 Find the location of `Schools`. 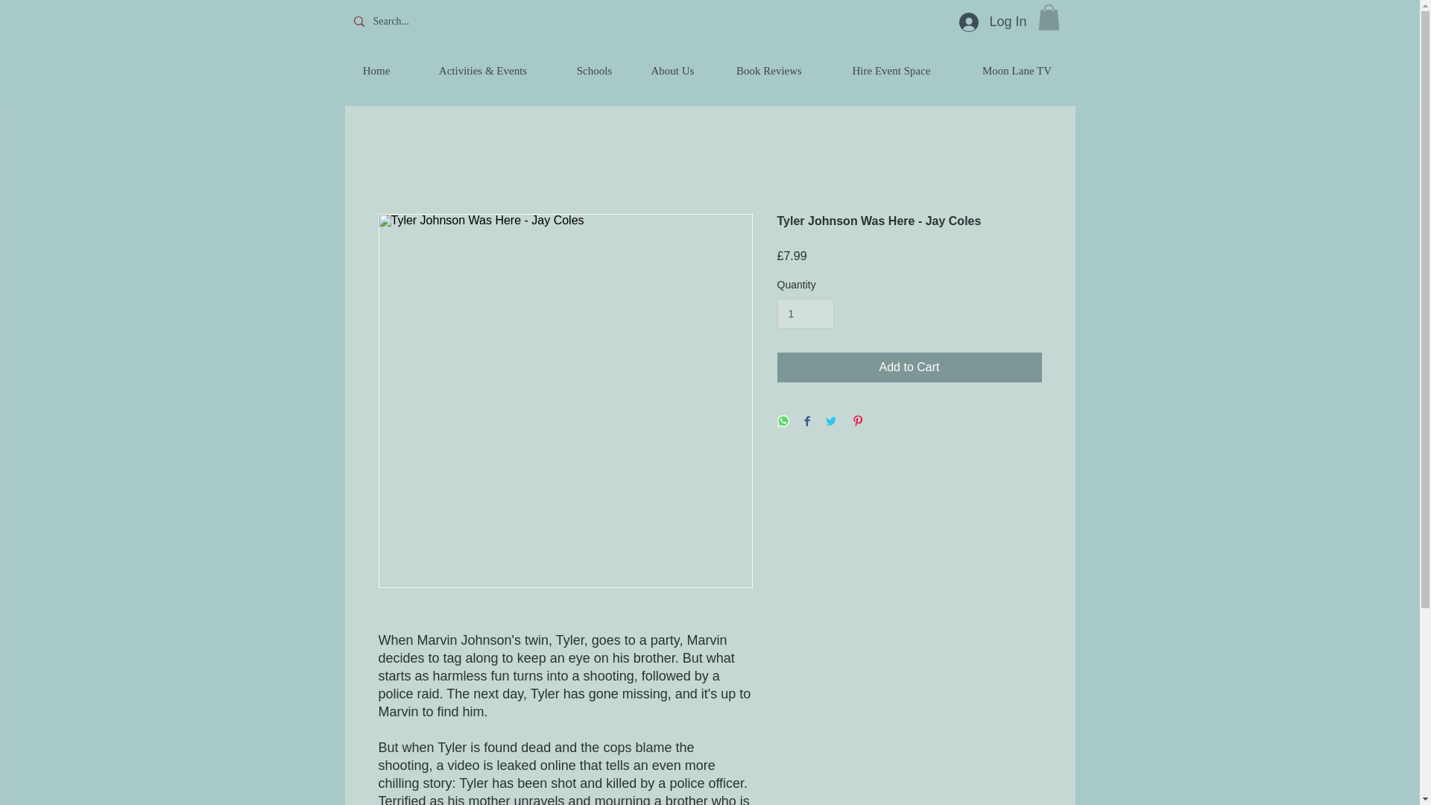

Schools is located at coordinates (594, 70).